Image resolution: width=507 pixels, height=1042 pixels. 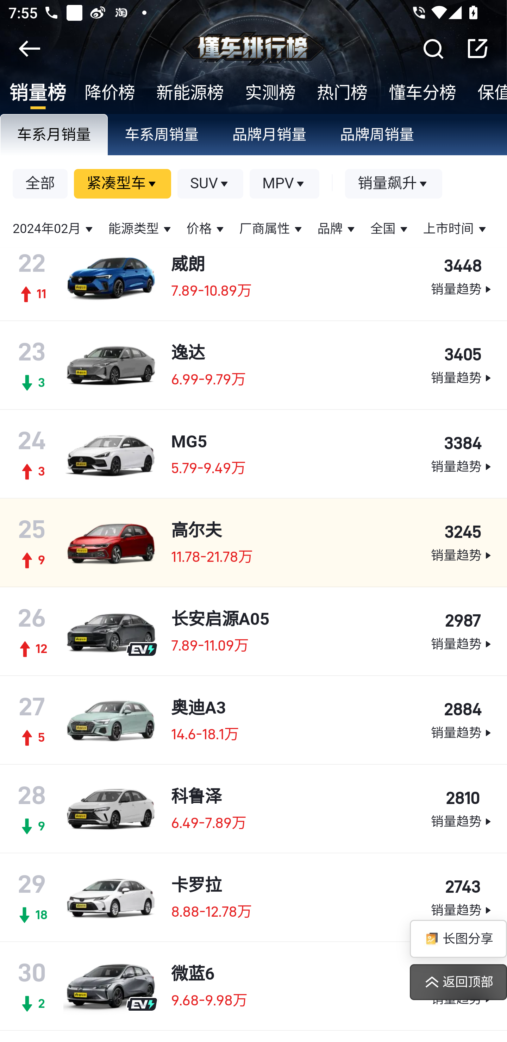 What do you see at coordinates (254, 897) in the screenshot?
I see `29 18 卡罗拉 8.88-12.78万 2743 销量趋势` at bounding box center [254, 897].